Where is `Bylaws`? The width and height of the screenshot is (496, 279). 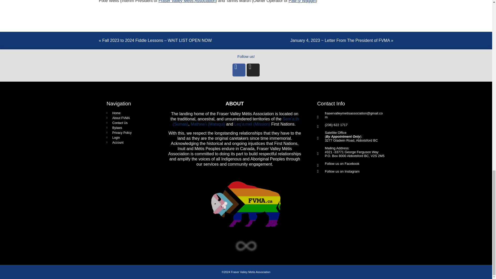 Bylaws is located at coordinates (129, 128).